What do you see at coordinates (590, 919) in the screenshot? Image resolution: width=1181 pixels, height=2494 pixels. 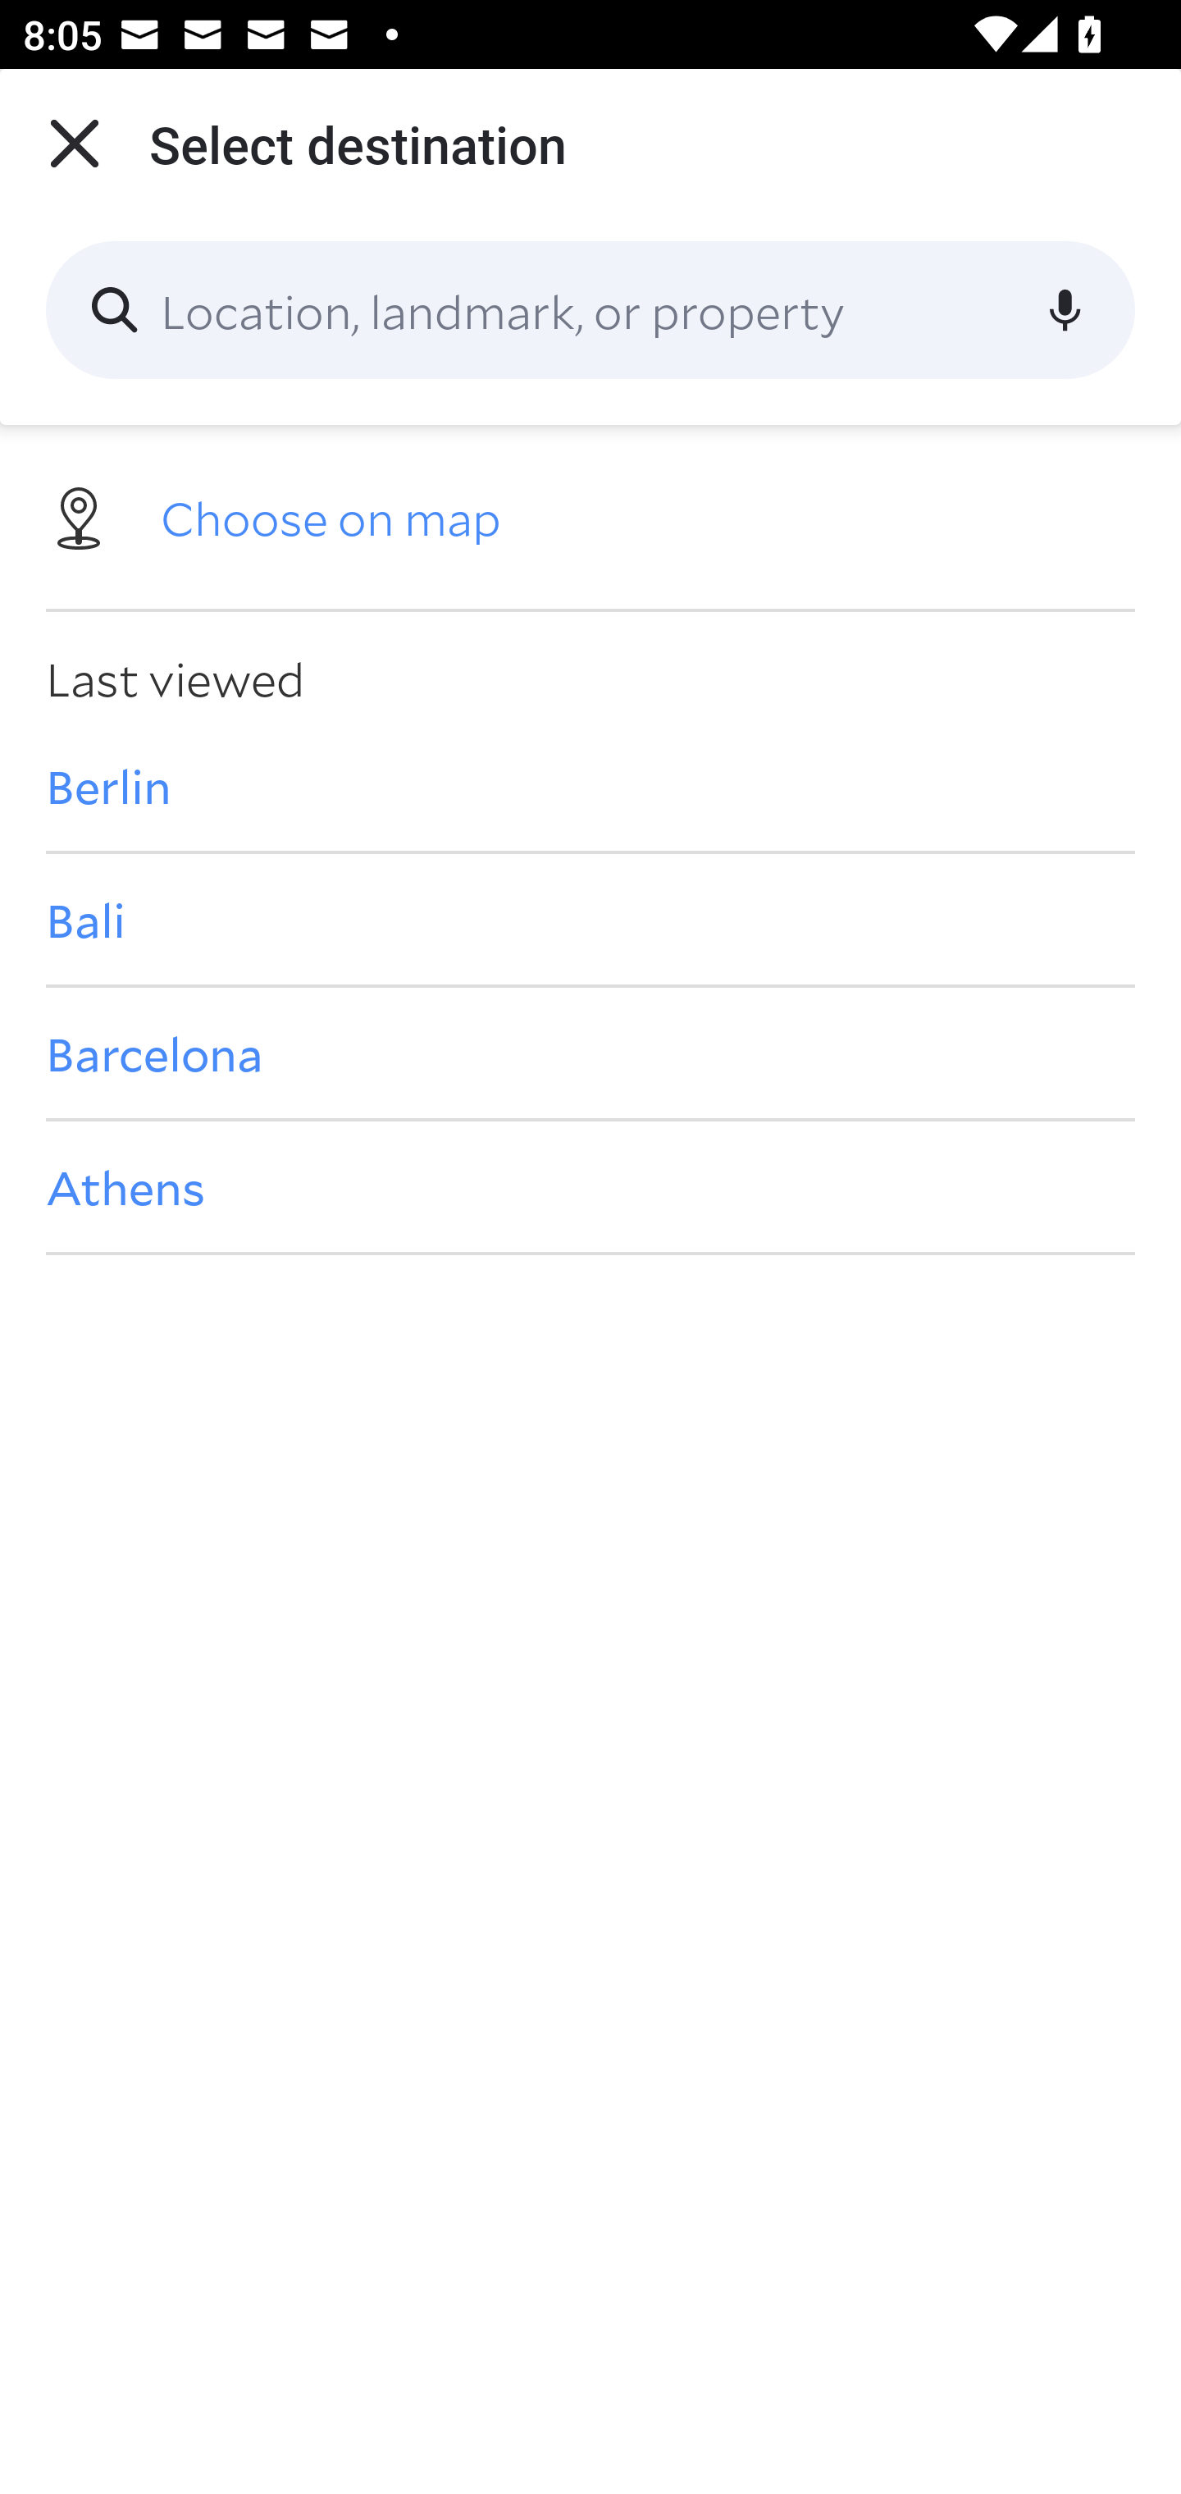 I see `Bali` at bounding box center [590, 919].